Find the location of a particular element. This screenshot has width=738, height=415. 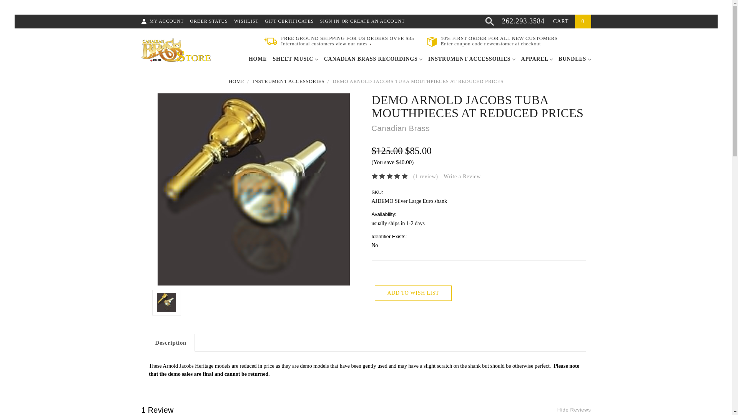

SIGN IN is located at coordinates (330, 21).